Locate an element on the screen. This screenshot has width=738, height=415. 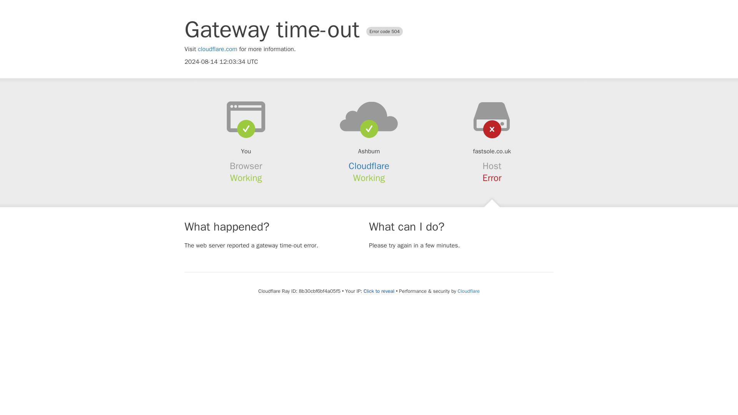
Click to reveal is located at coordinates (379, 291).